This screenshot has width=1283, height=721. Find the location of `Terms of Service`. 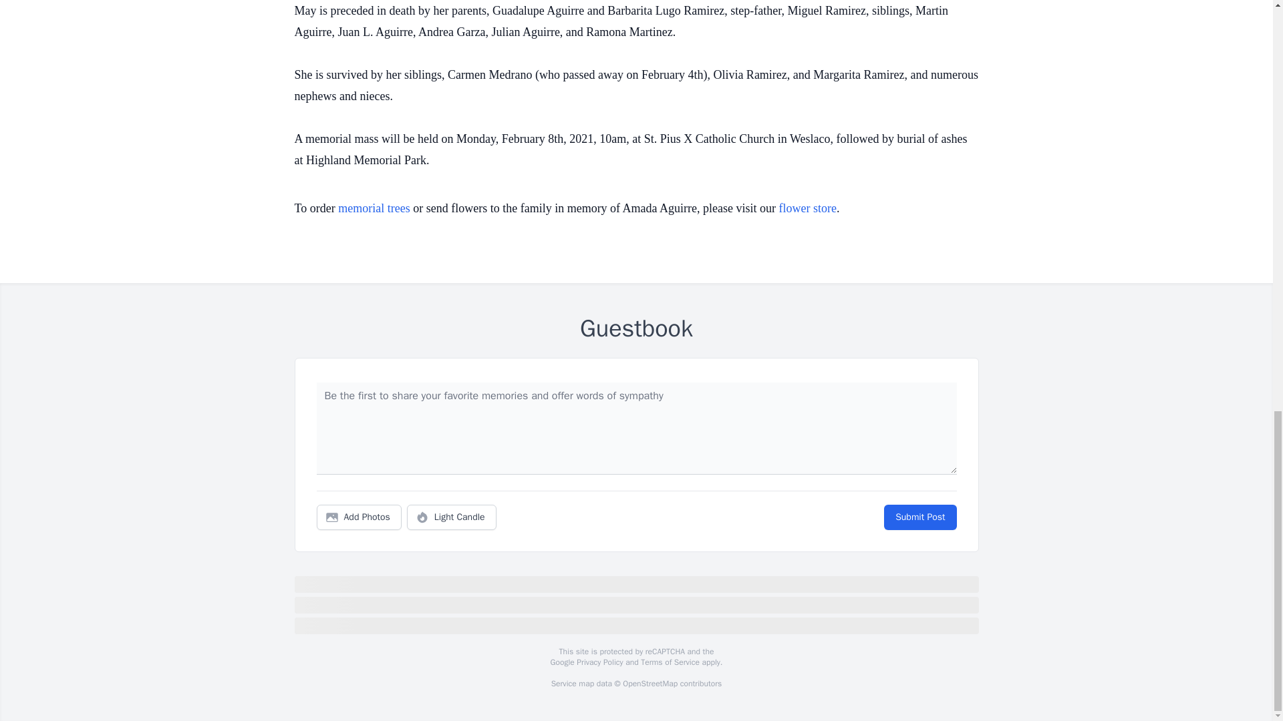

Terms of Service is located at coordinates (670, 662).